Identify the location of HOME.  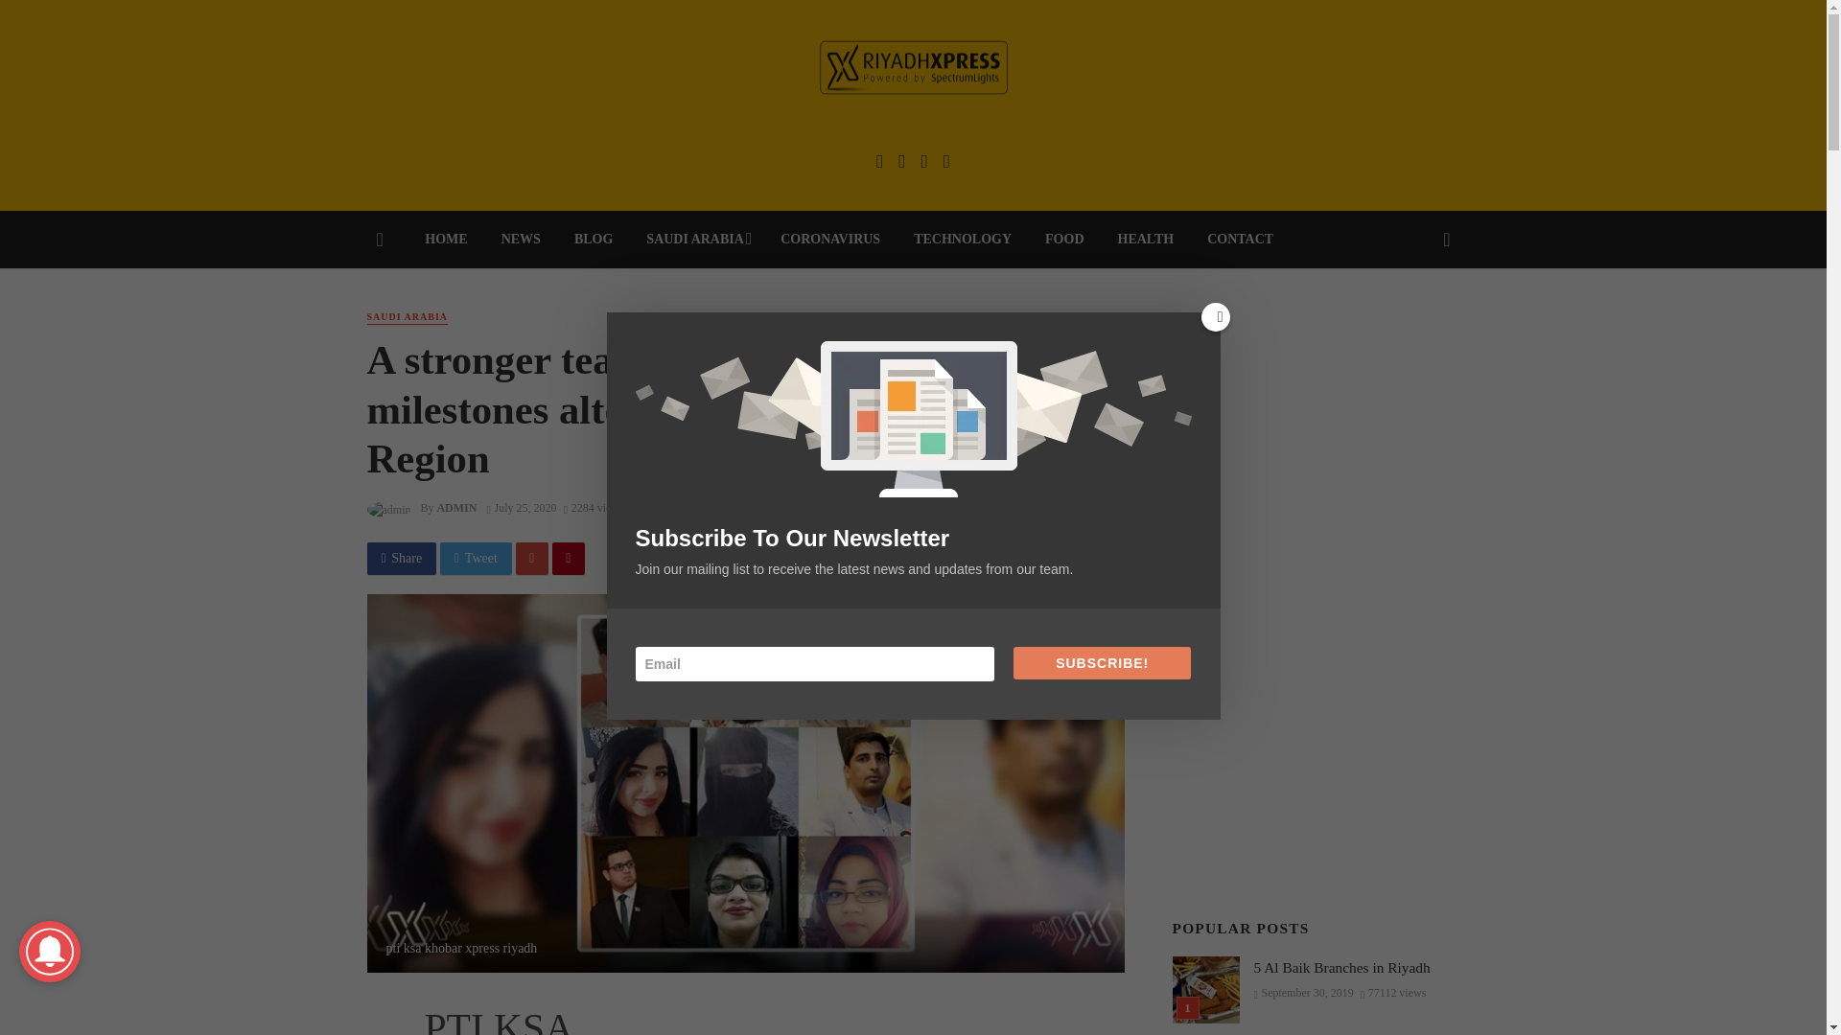
(446, 240).